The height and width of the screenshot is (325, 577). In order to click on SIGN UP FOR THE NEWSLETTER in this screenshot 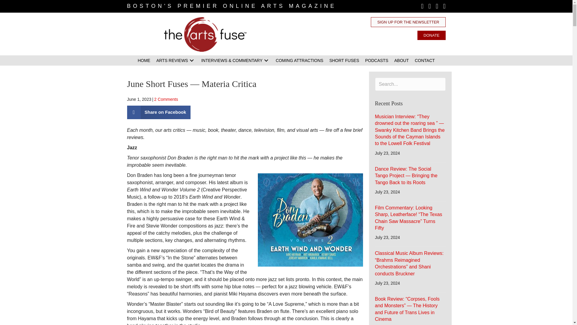, I will do `click(408, 22)`.